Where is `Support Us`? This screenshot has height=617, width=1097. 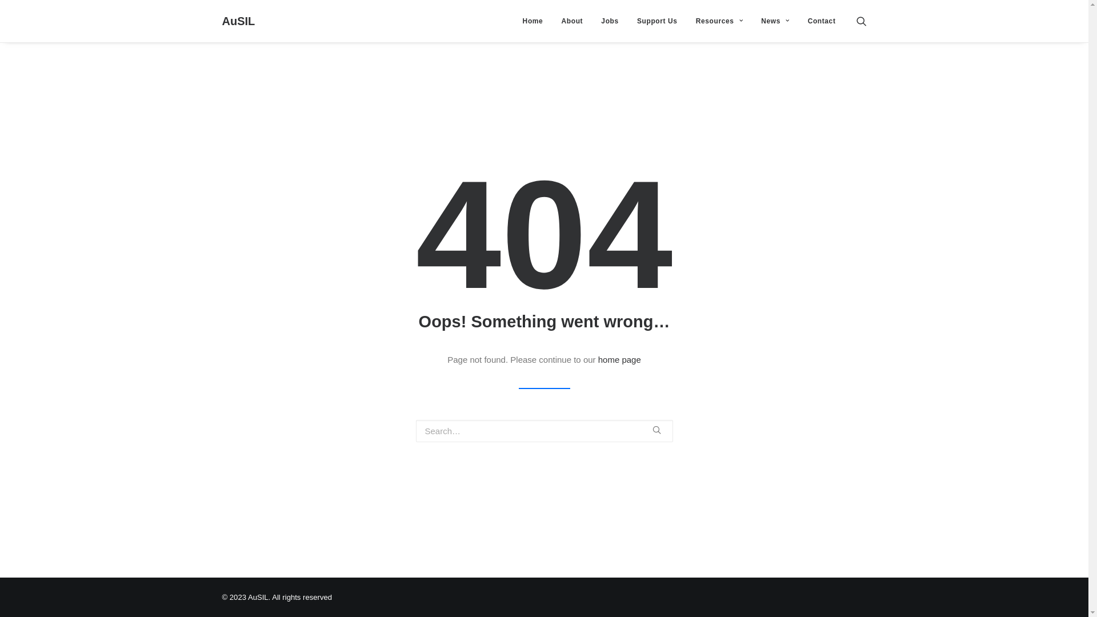 Support Us is located at coordinates (657, 21).